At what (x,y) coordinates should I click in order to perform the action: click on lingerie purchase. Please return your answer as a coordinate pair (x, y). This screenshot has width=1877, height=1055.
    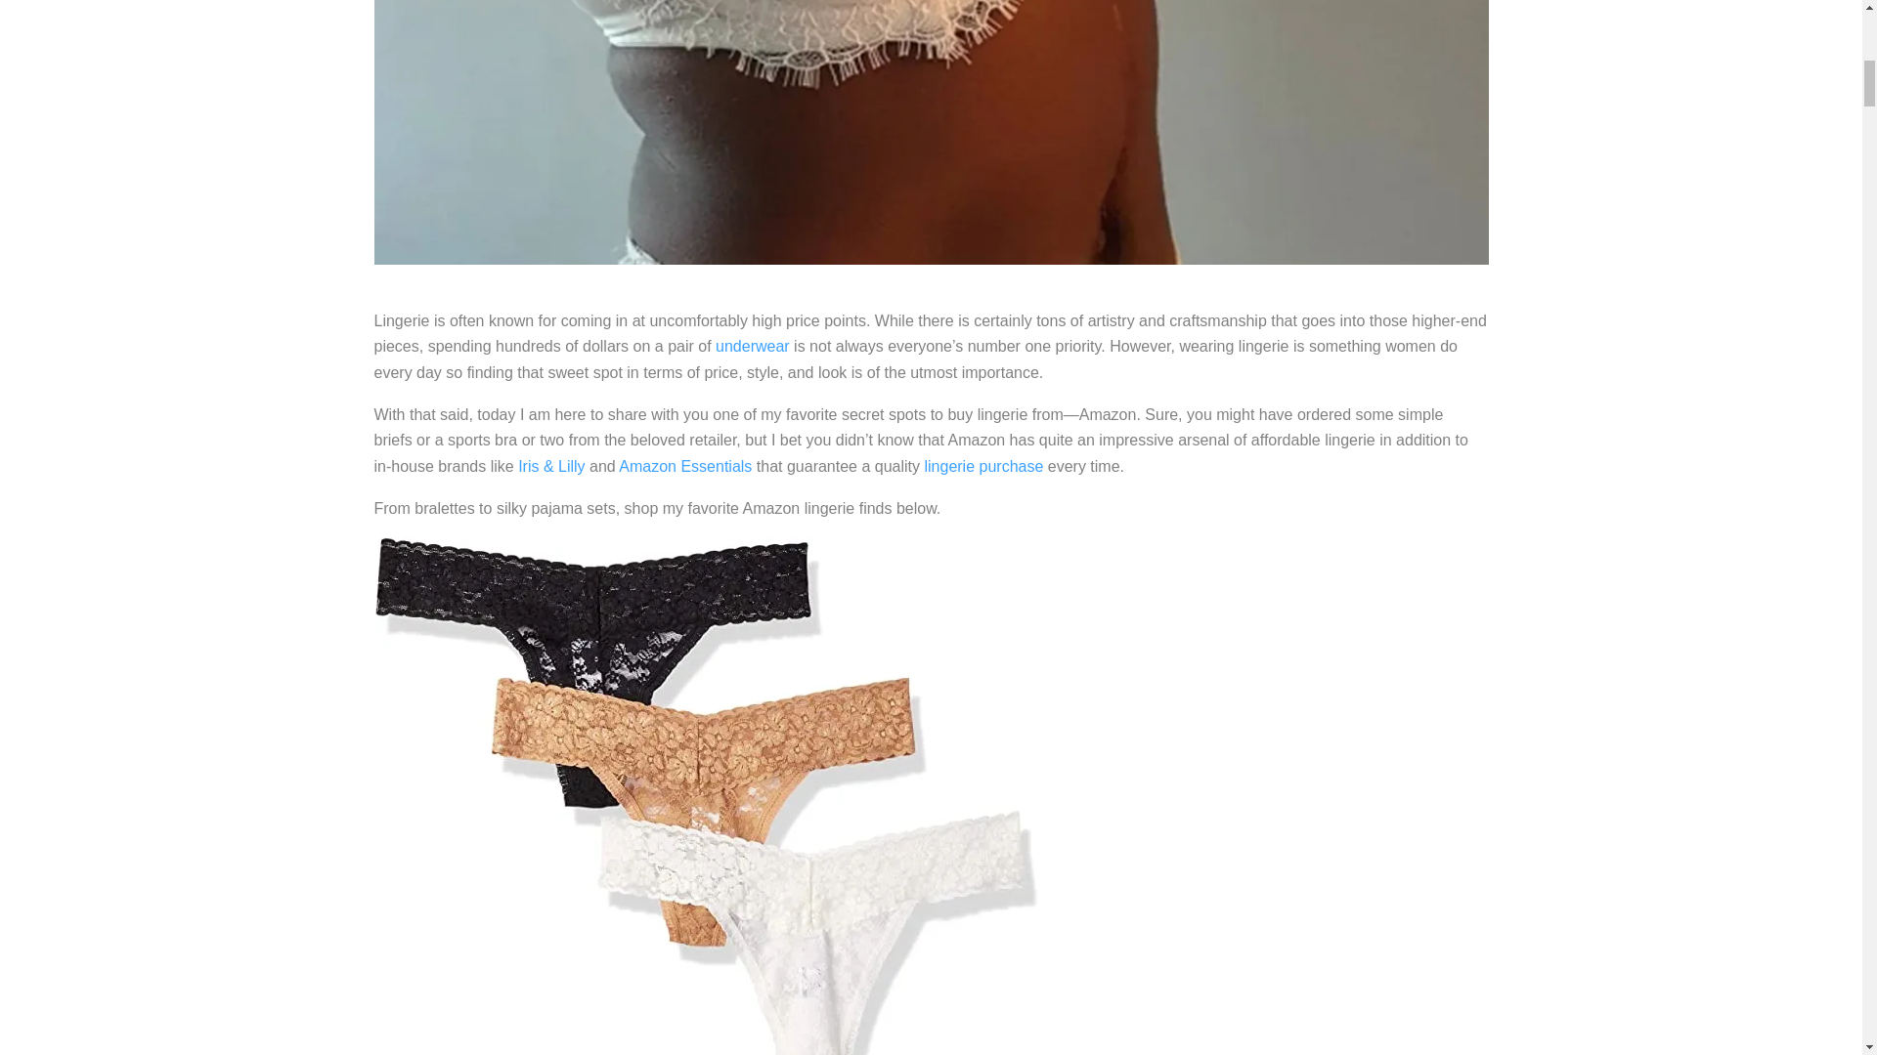
    Looking at the image, I should click on (983, 466).